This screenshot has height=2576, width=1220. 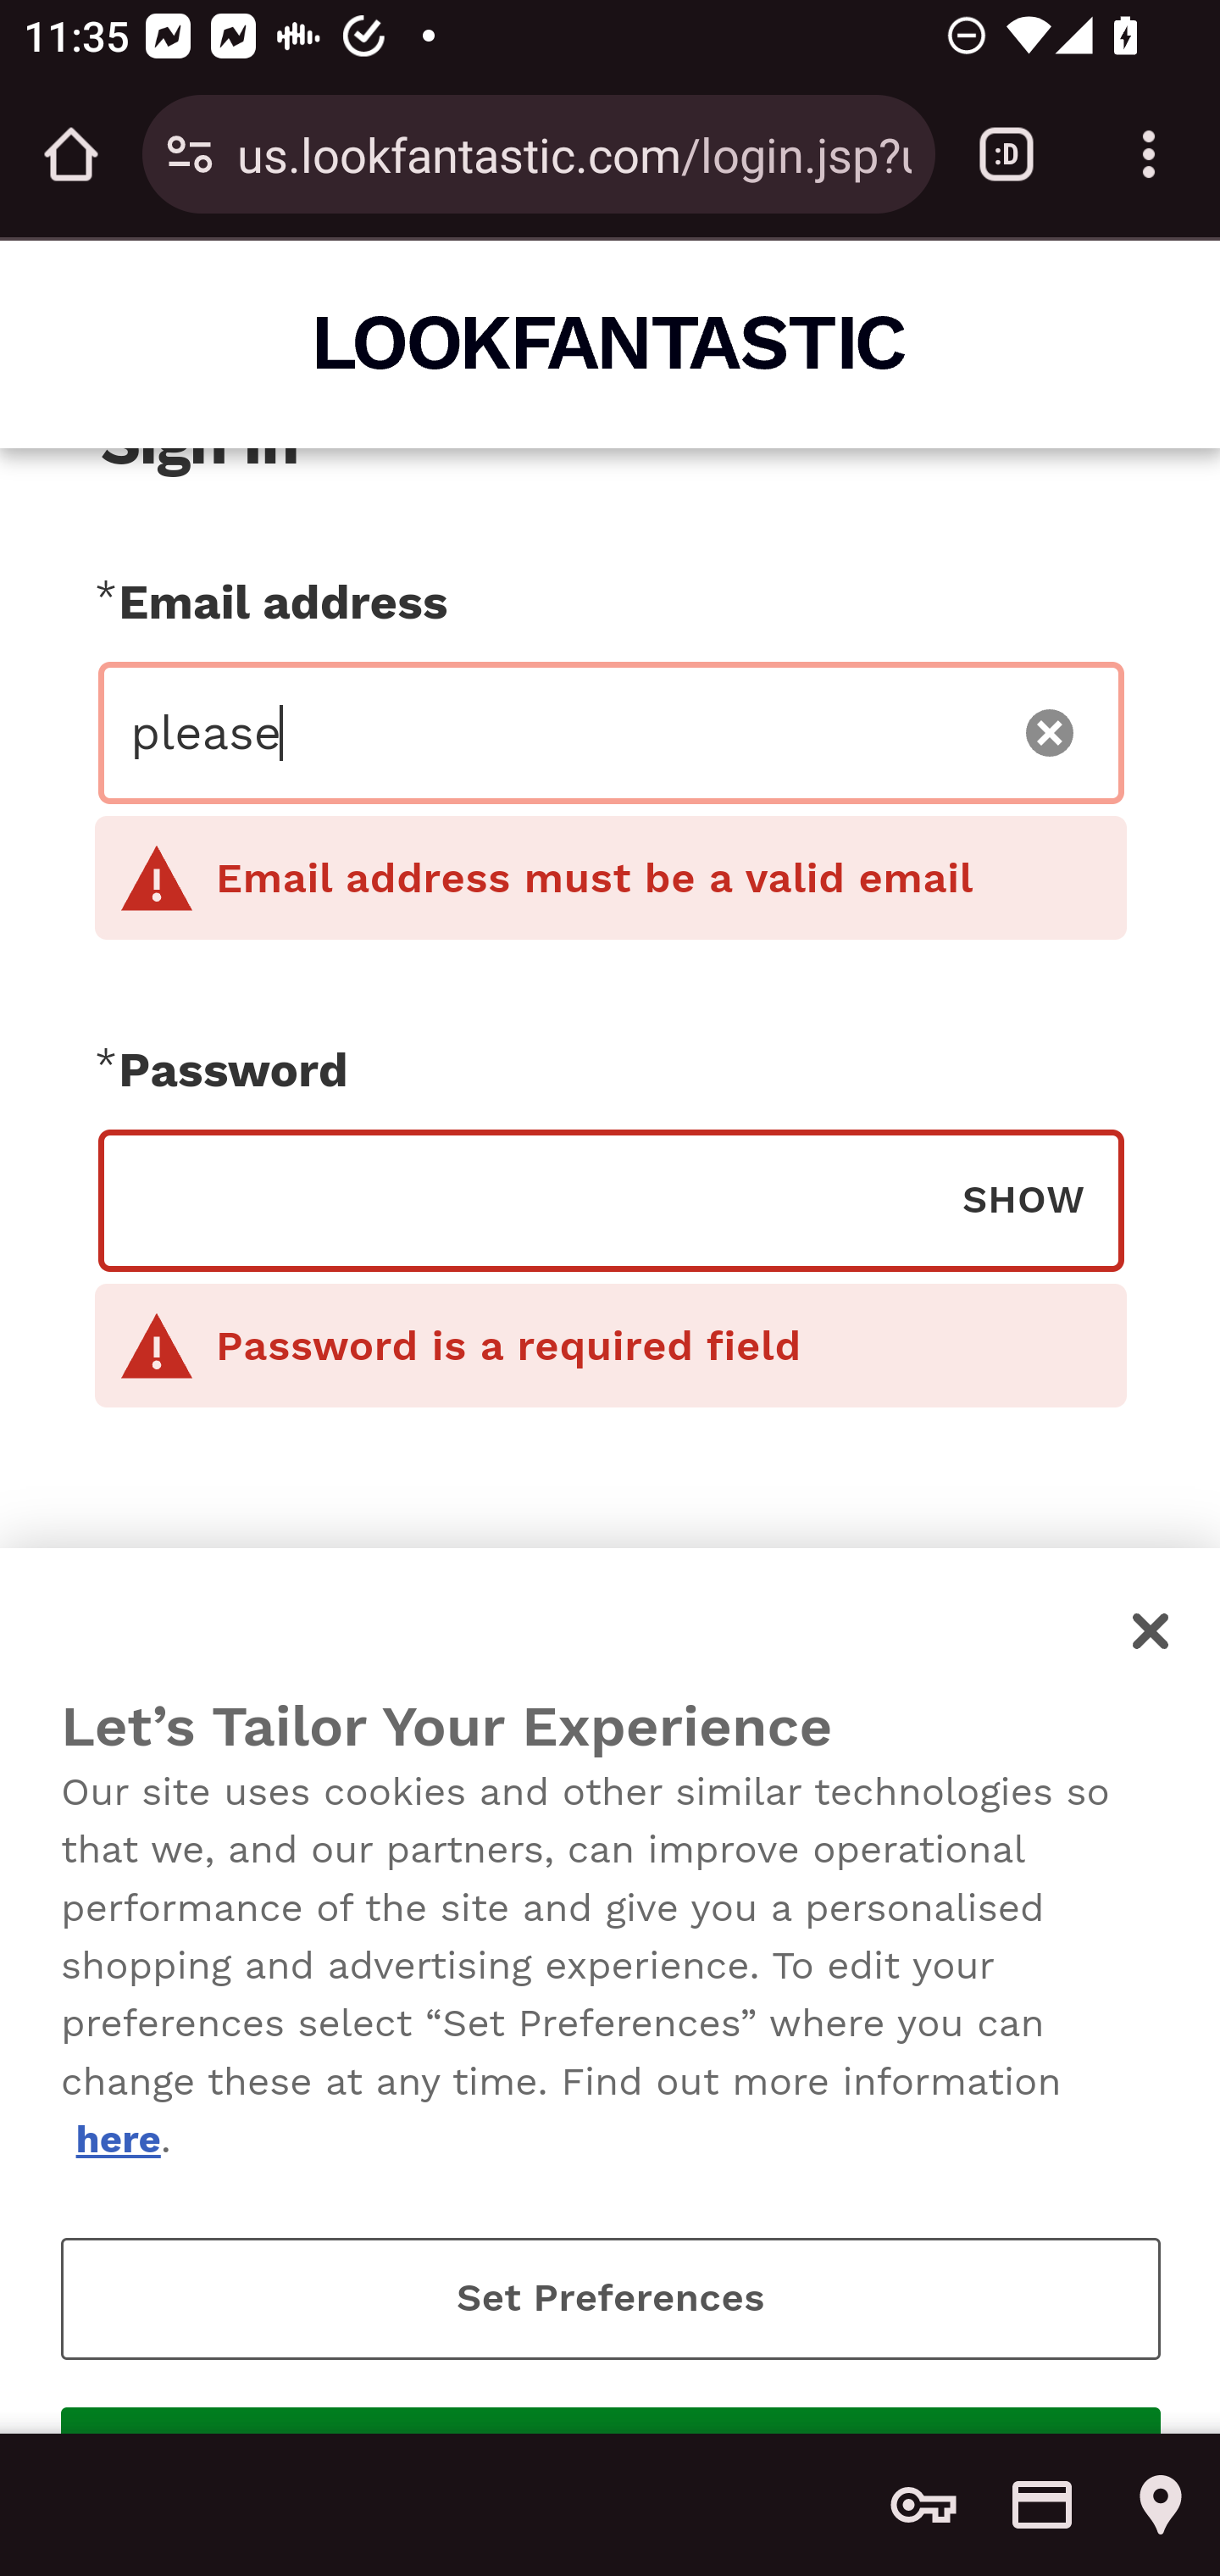 What do you see at coordinates (1161, 2505) in the screenshot?
I see `Show saved addresses` at bounding box center [1161, 2505].